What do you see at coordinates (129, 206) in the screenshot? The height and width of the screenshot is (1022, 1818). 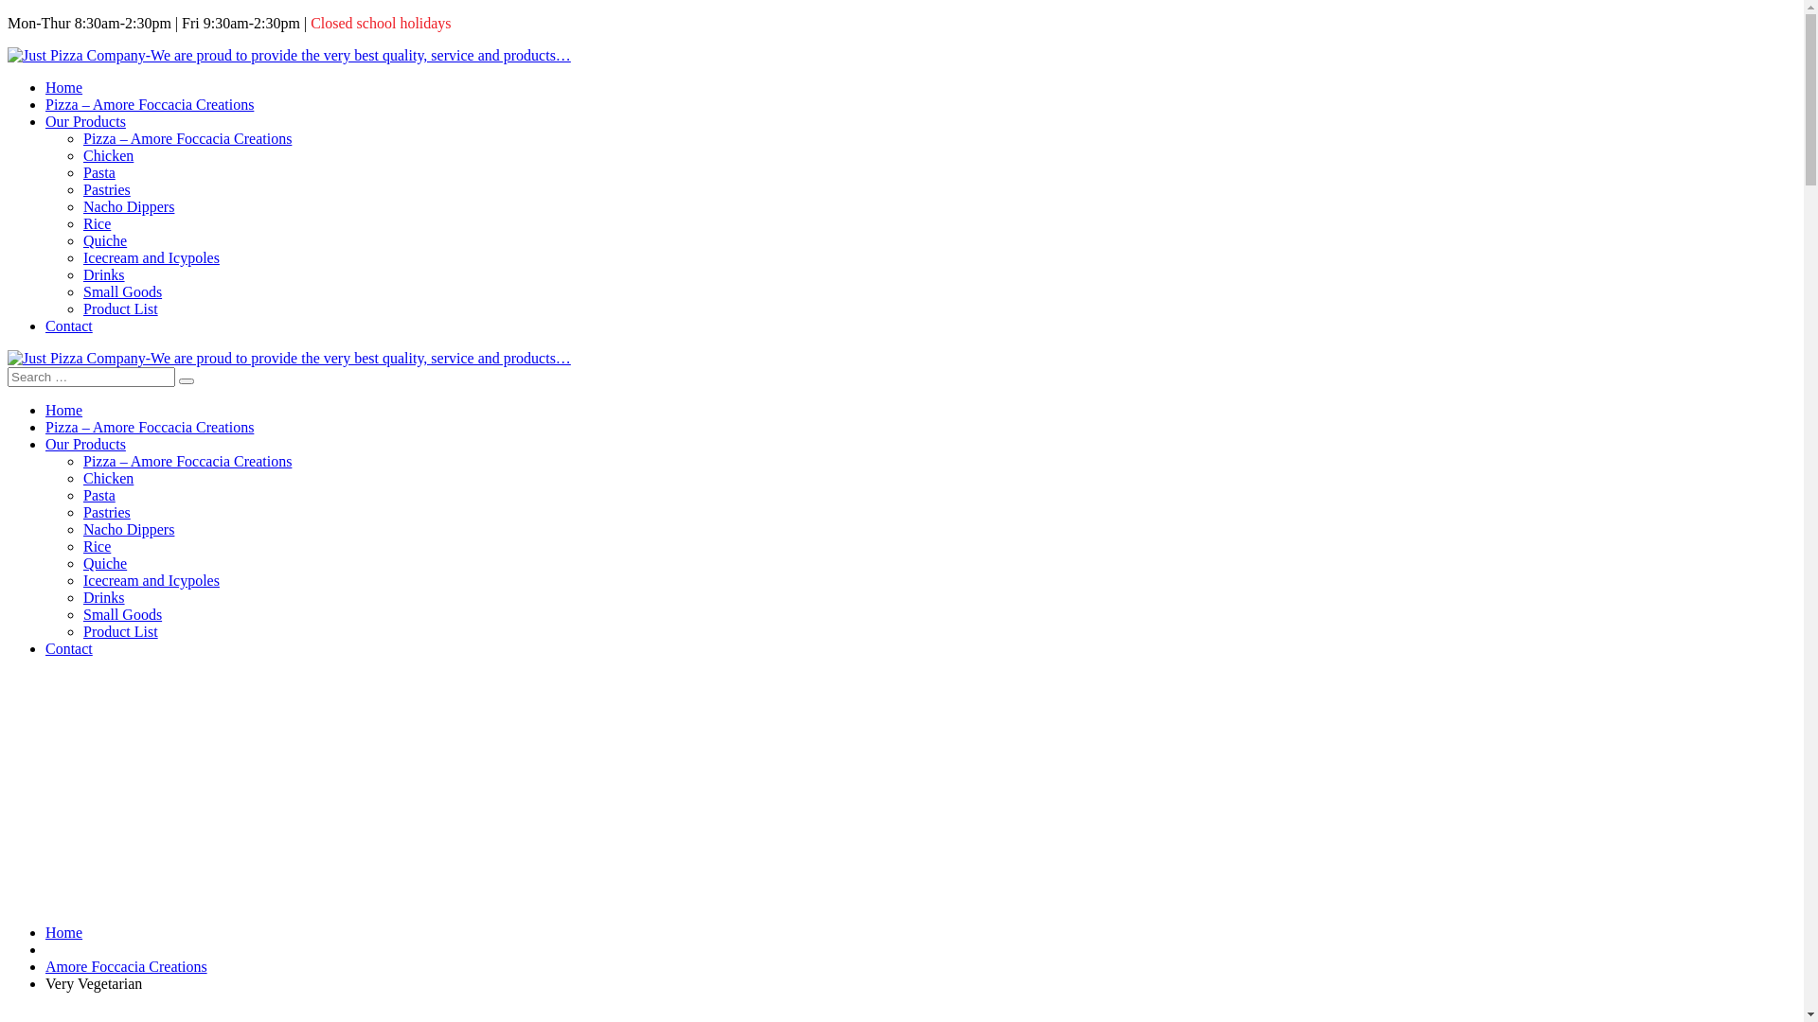 I see `Nacho Dippers` at bounding box center [129, 206].